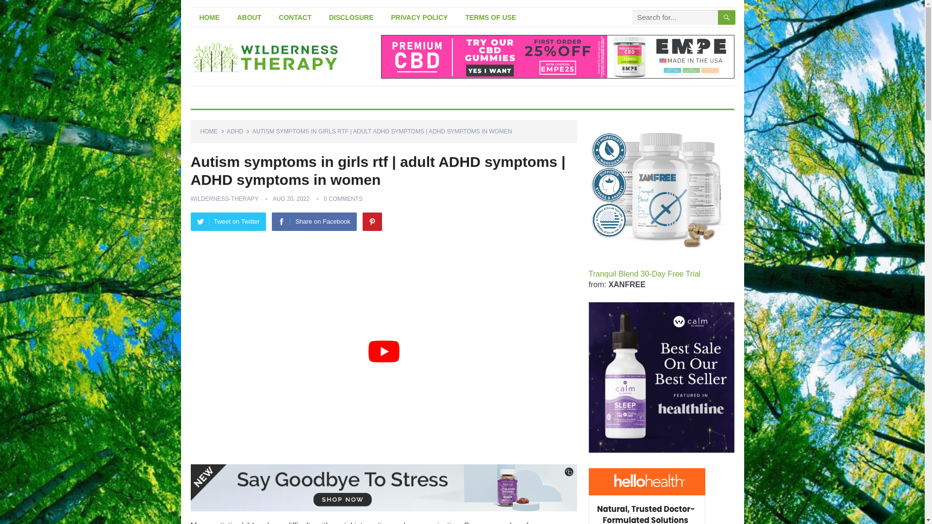  What do you see at coordinates (351, 17) in the screenshot?
I see `DISCLOSURE` at bounding box center [351, 17].